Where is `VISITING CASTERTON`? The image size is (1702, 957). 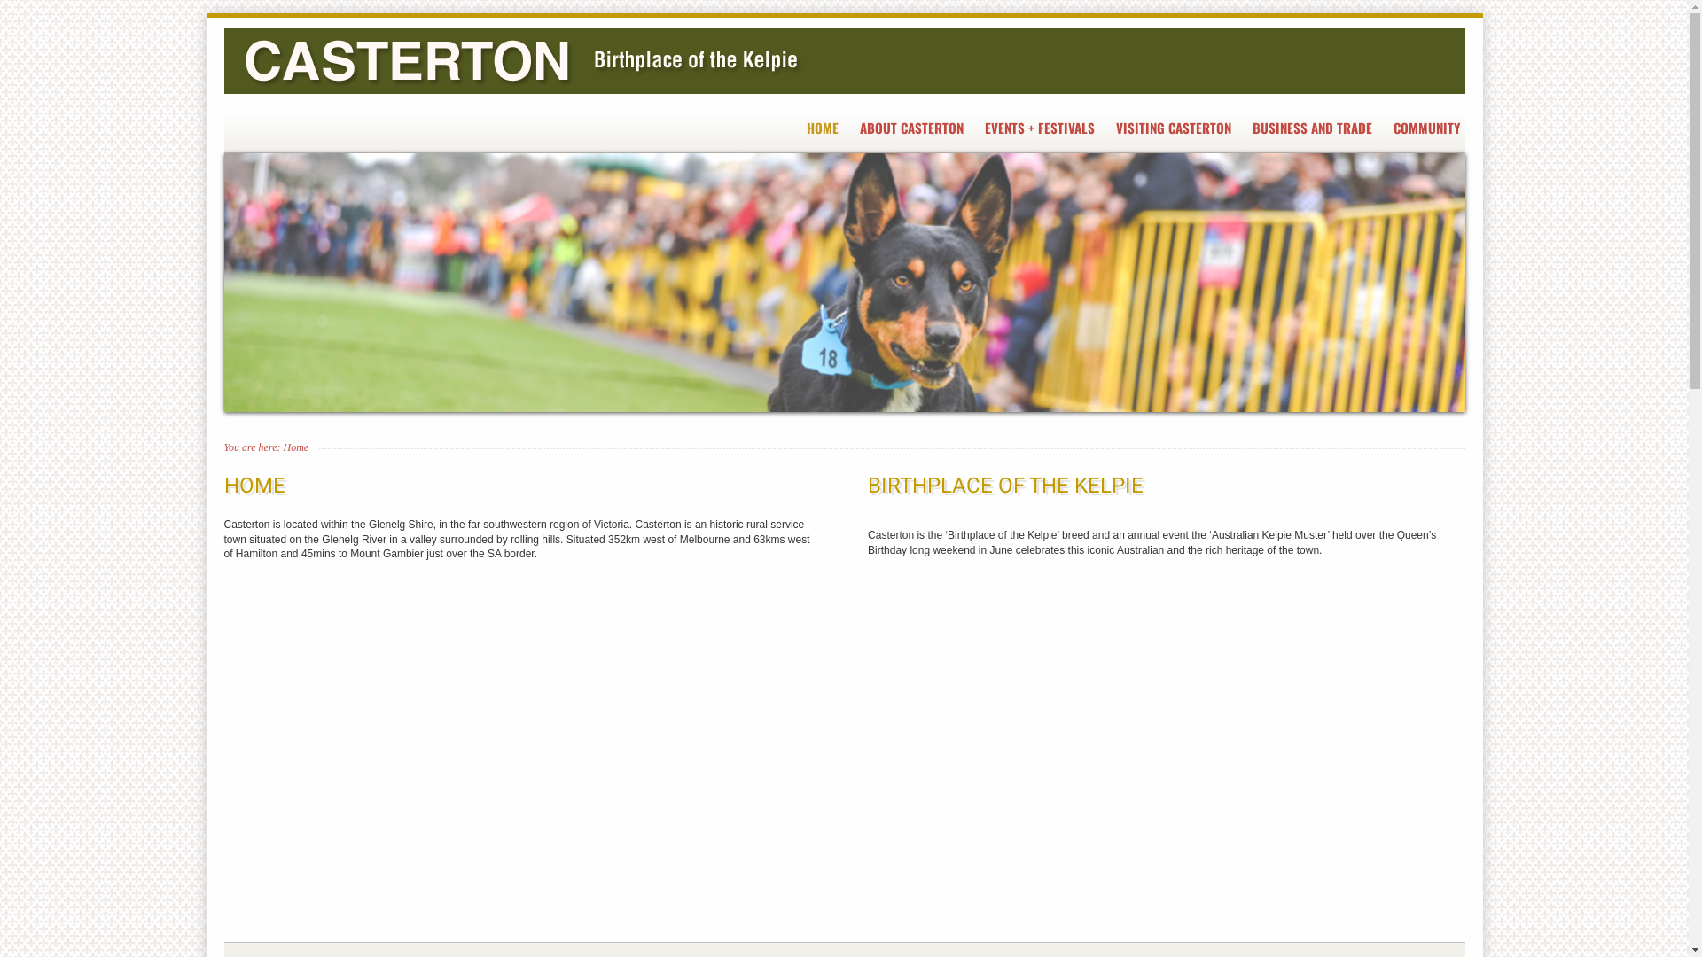
VISITING CASTERTON is located at coordinates (1171, 128).